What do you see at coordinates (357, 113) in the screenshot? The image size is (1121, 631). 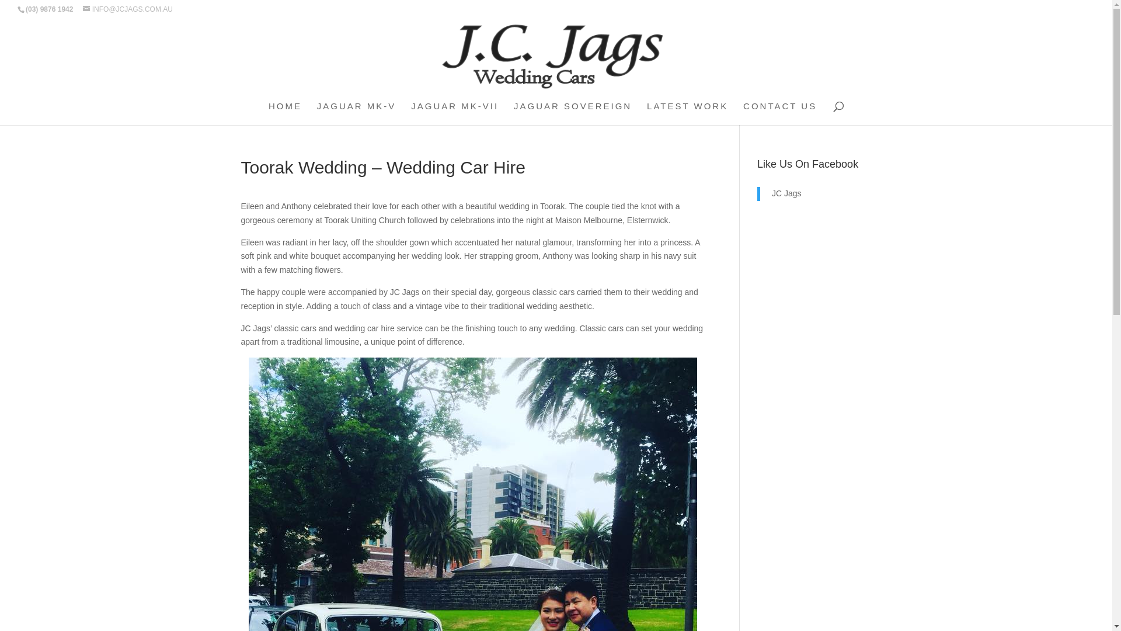 I see `JAGUAR MK-V` at bounding box center [357, 113].